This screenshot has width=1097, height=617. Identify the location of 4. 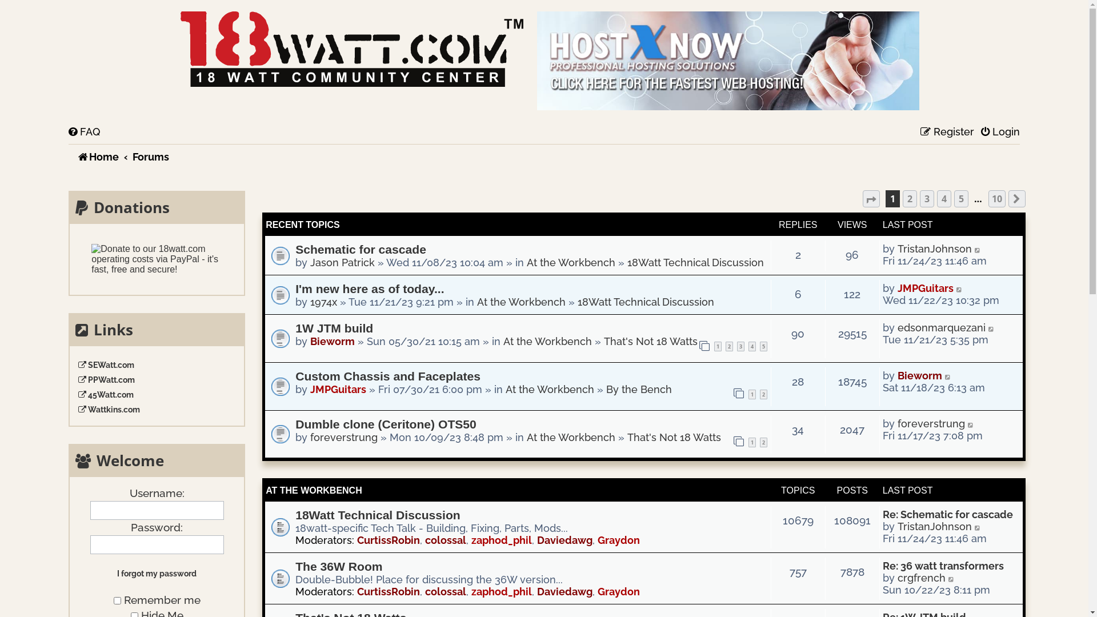
(752, 346).